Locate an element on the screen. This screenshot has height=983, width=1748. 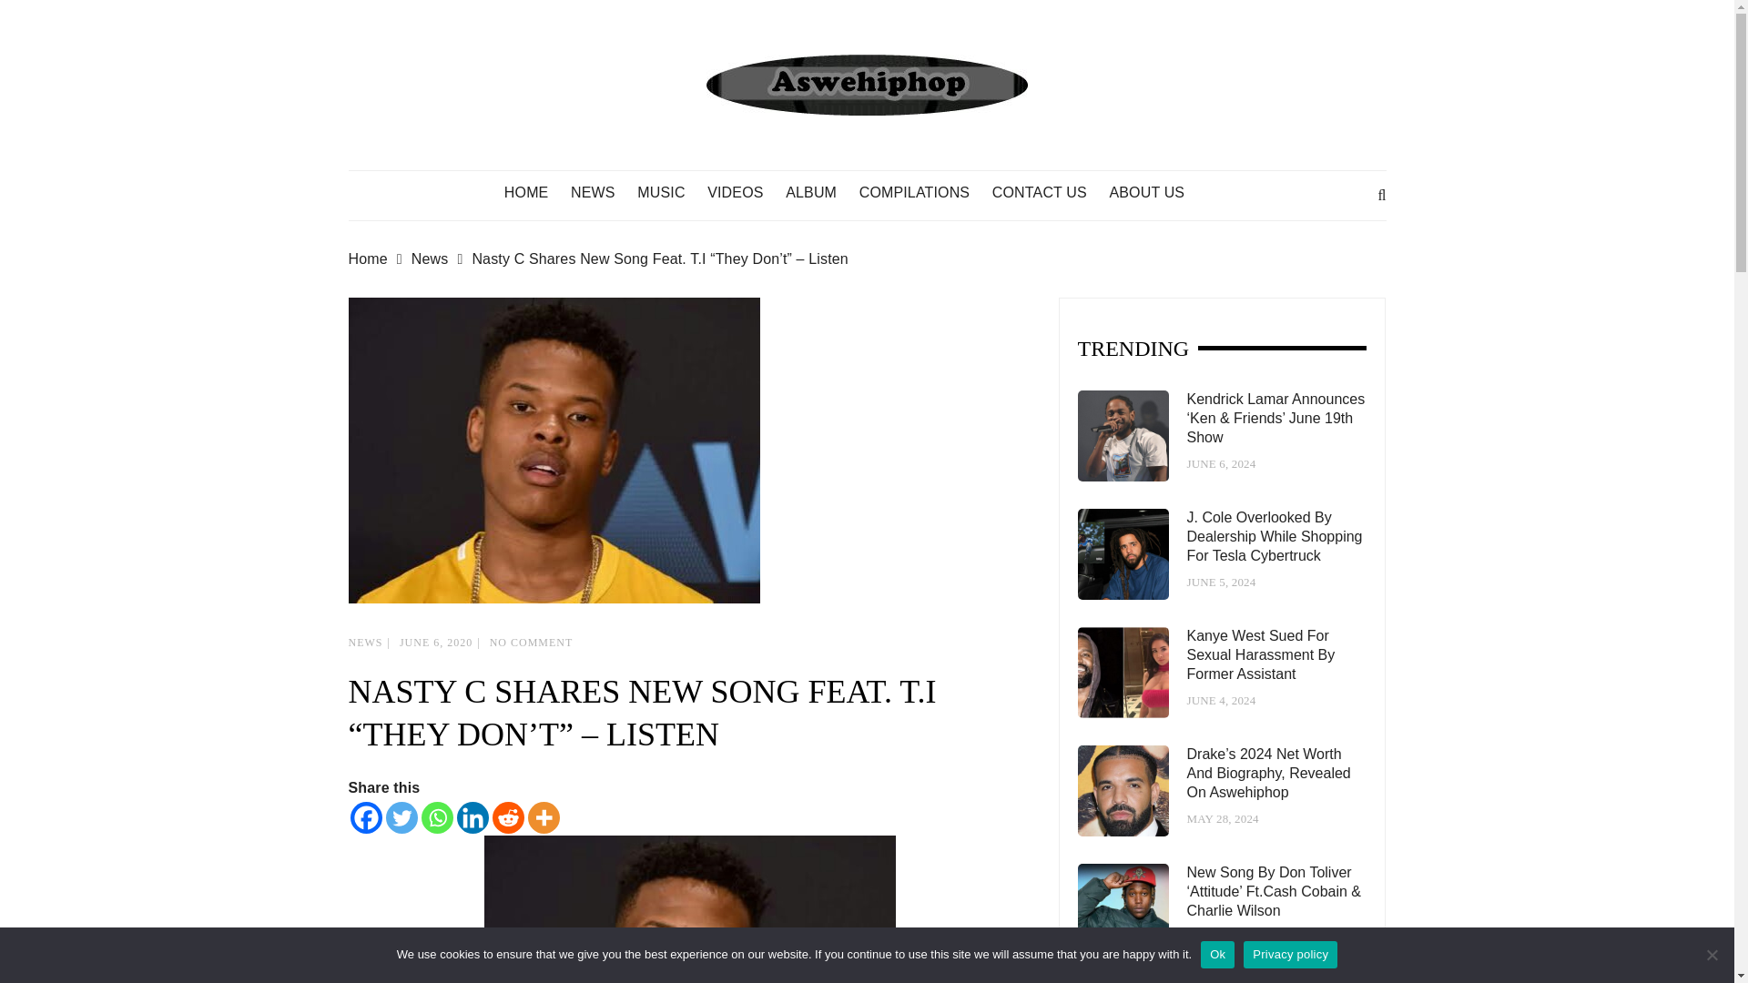
Twitter is located at coordinates (401, 817).